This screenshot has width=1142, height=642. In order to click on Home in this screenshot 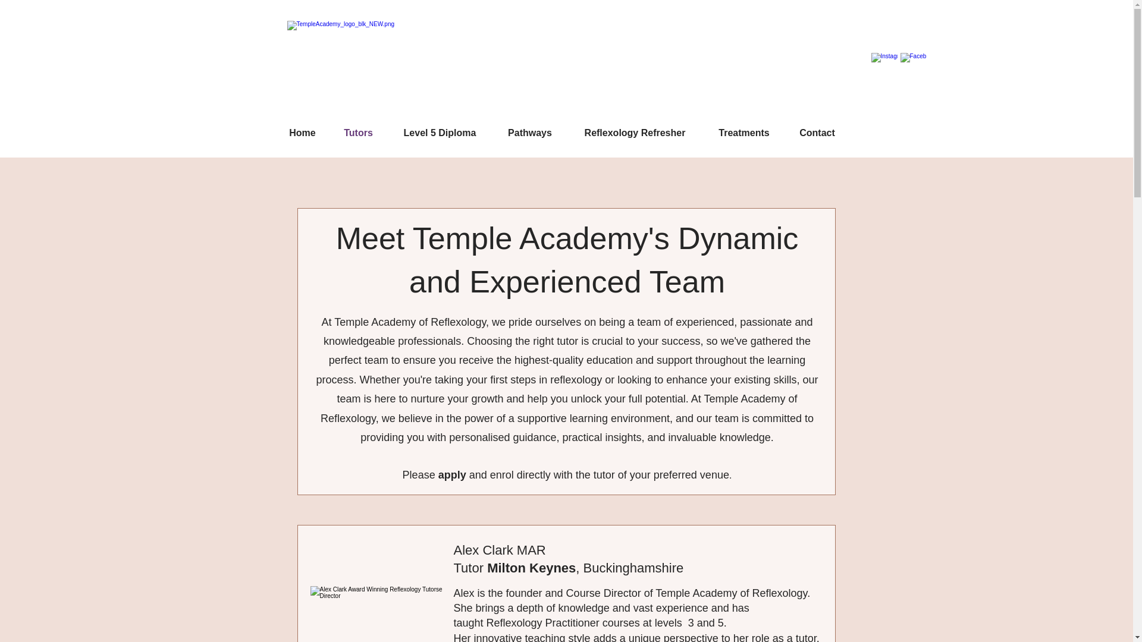, I will do `click(302, 133)`.